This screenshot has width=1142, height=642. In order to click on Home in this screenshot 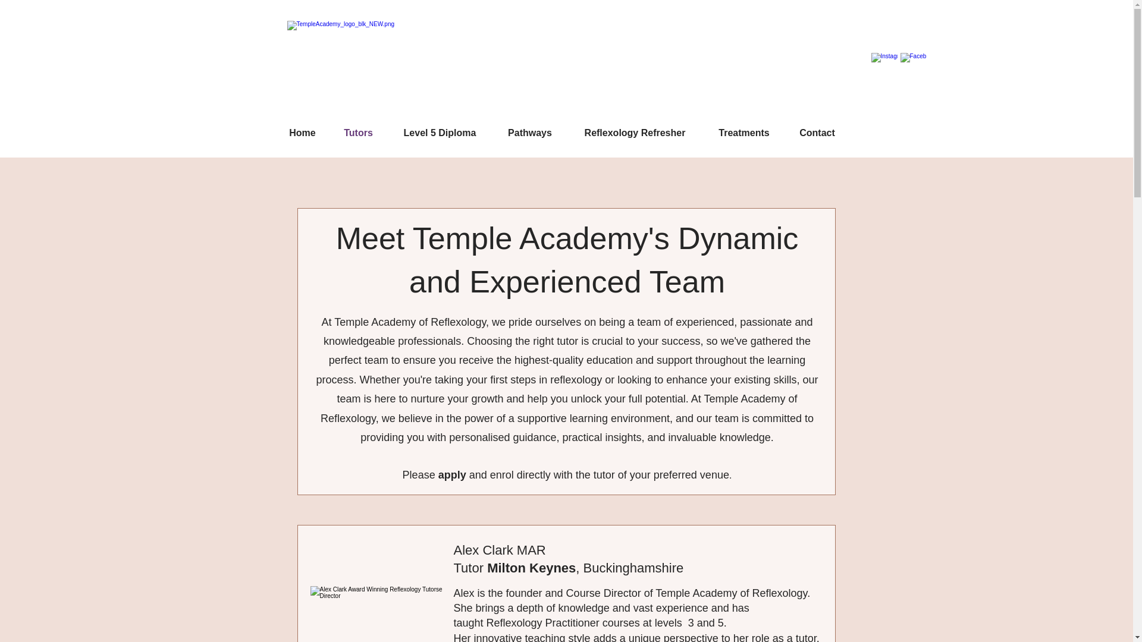, I will do `click(302, 133)`.